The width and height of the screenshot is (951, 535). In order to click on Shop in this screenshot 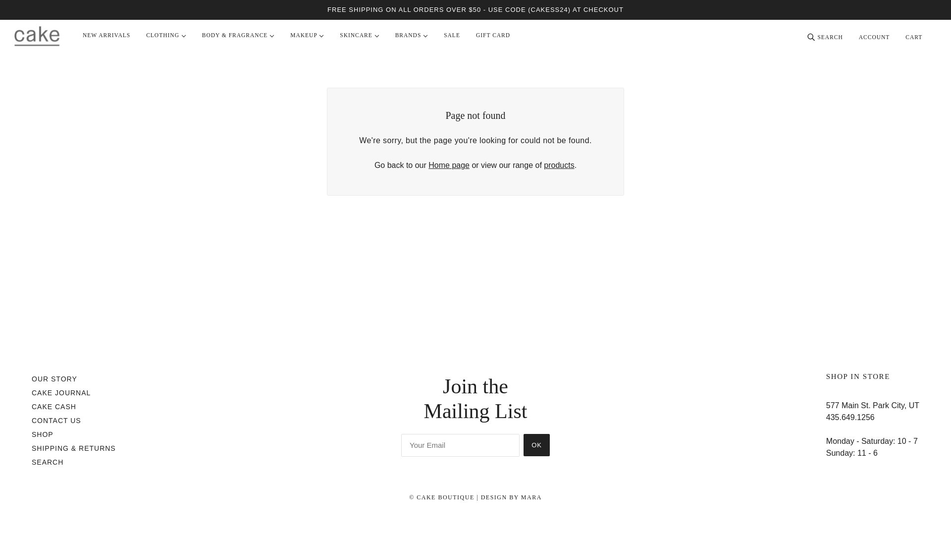, I will do `click(42, 434)`.